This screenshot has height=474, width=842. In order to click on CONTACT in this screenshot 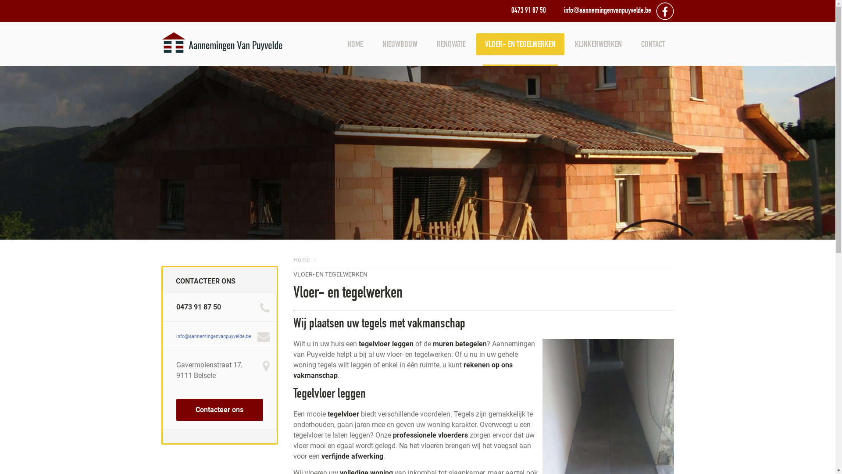, I will do `click(653, 44)`.